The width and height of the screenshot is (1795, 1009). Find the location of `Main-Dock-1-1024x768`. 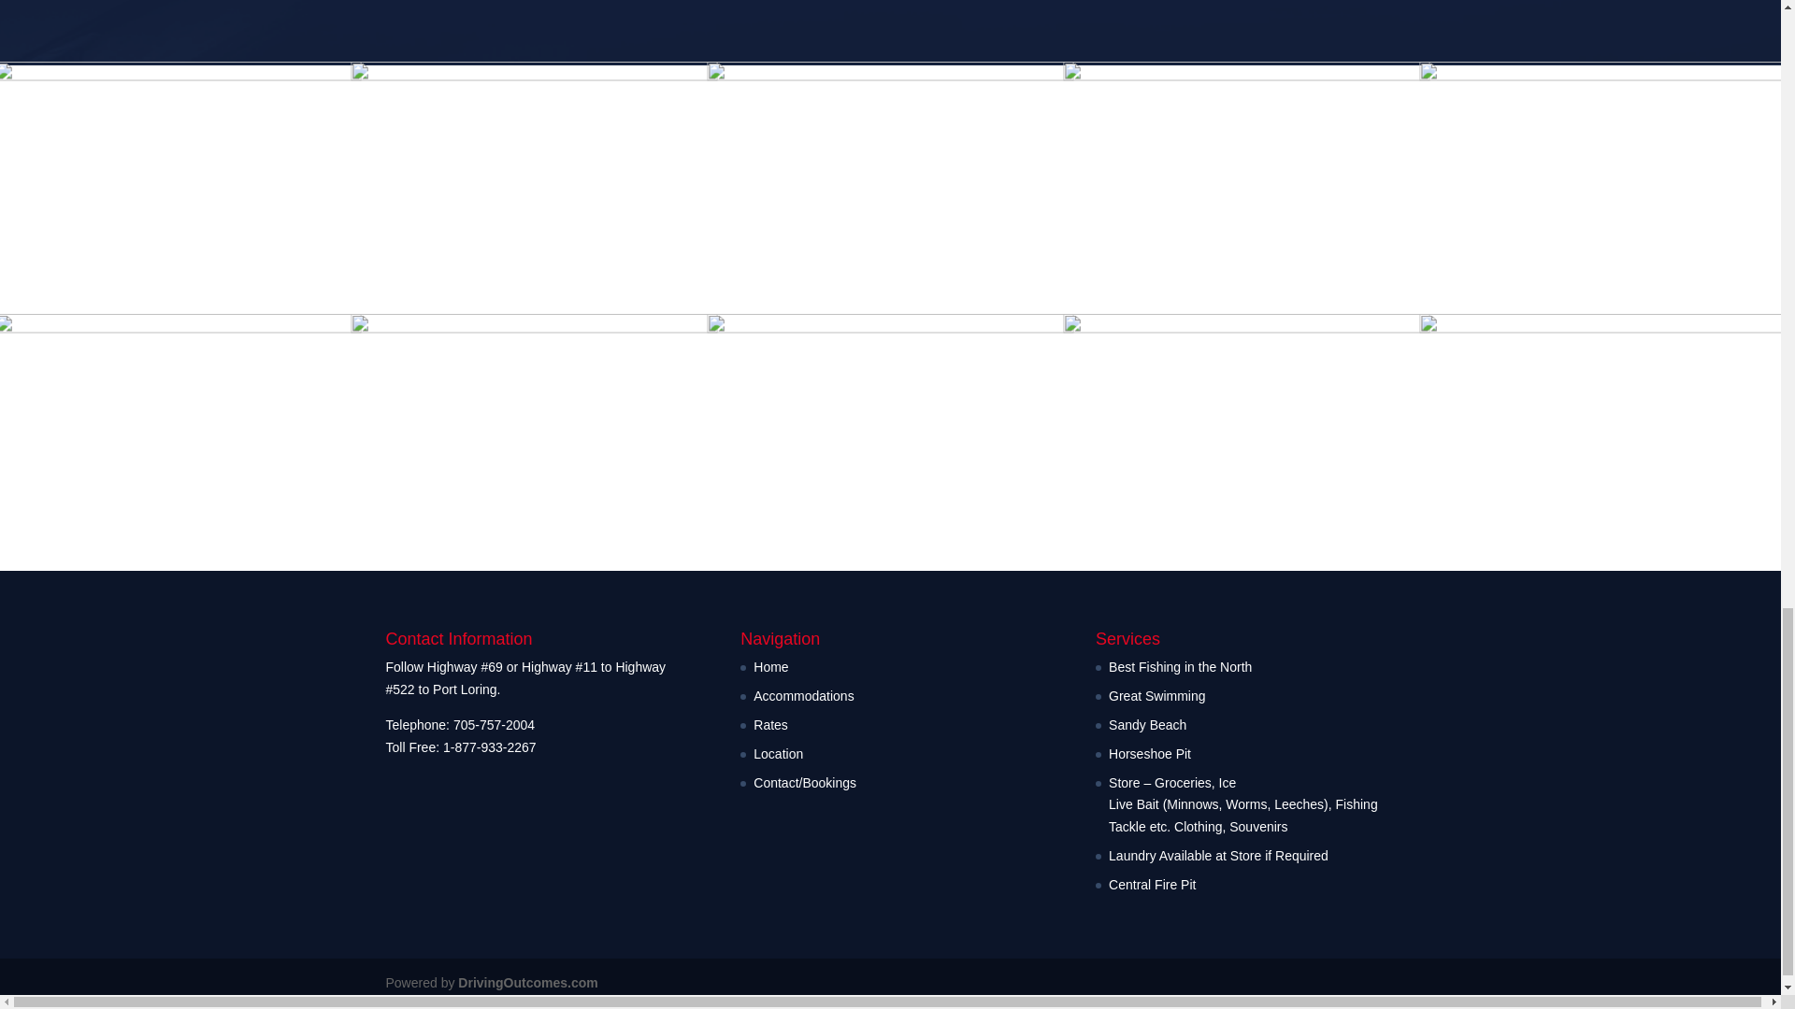

Main-Dock-1-1024x768 is located at coordinates (1246, 331).